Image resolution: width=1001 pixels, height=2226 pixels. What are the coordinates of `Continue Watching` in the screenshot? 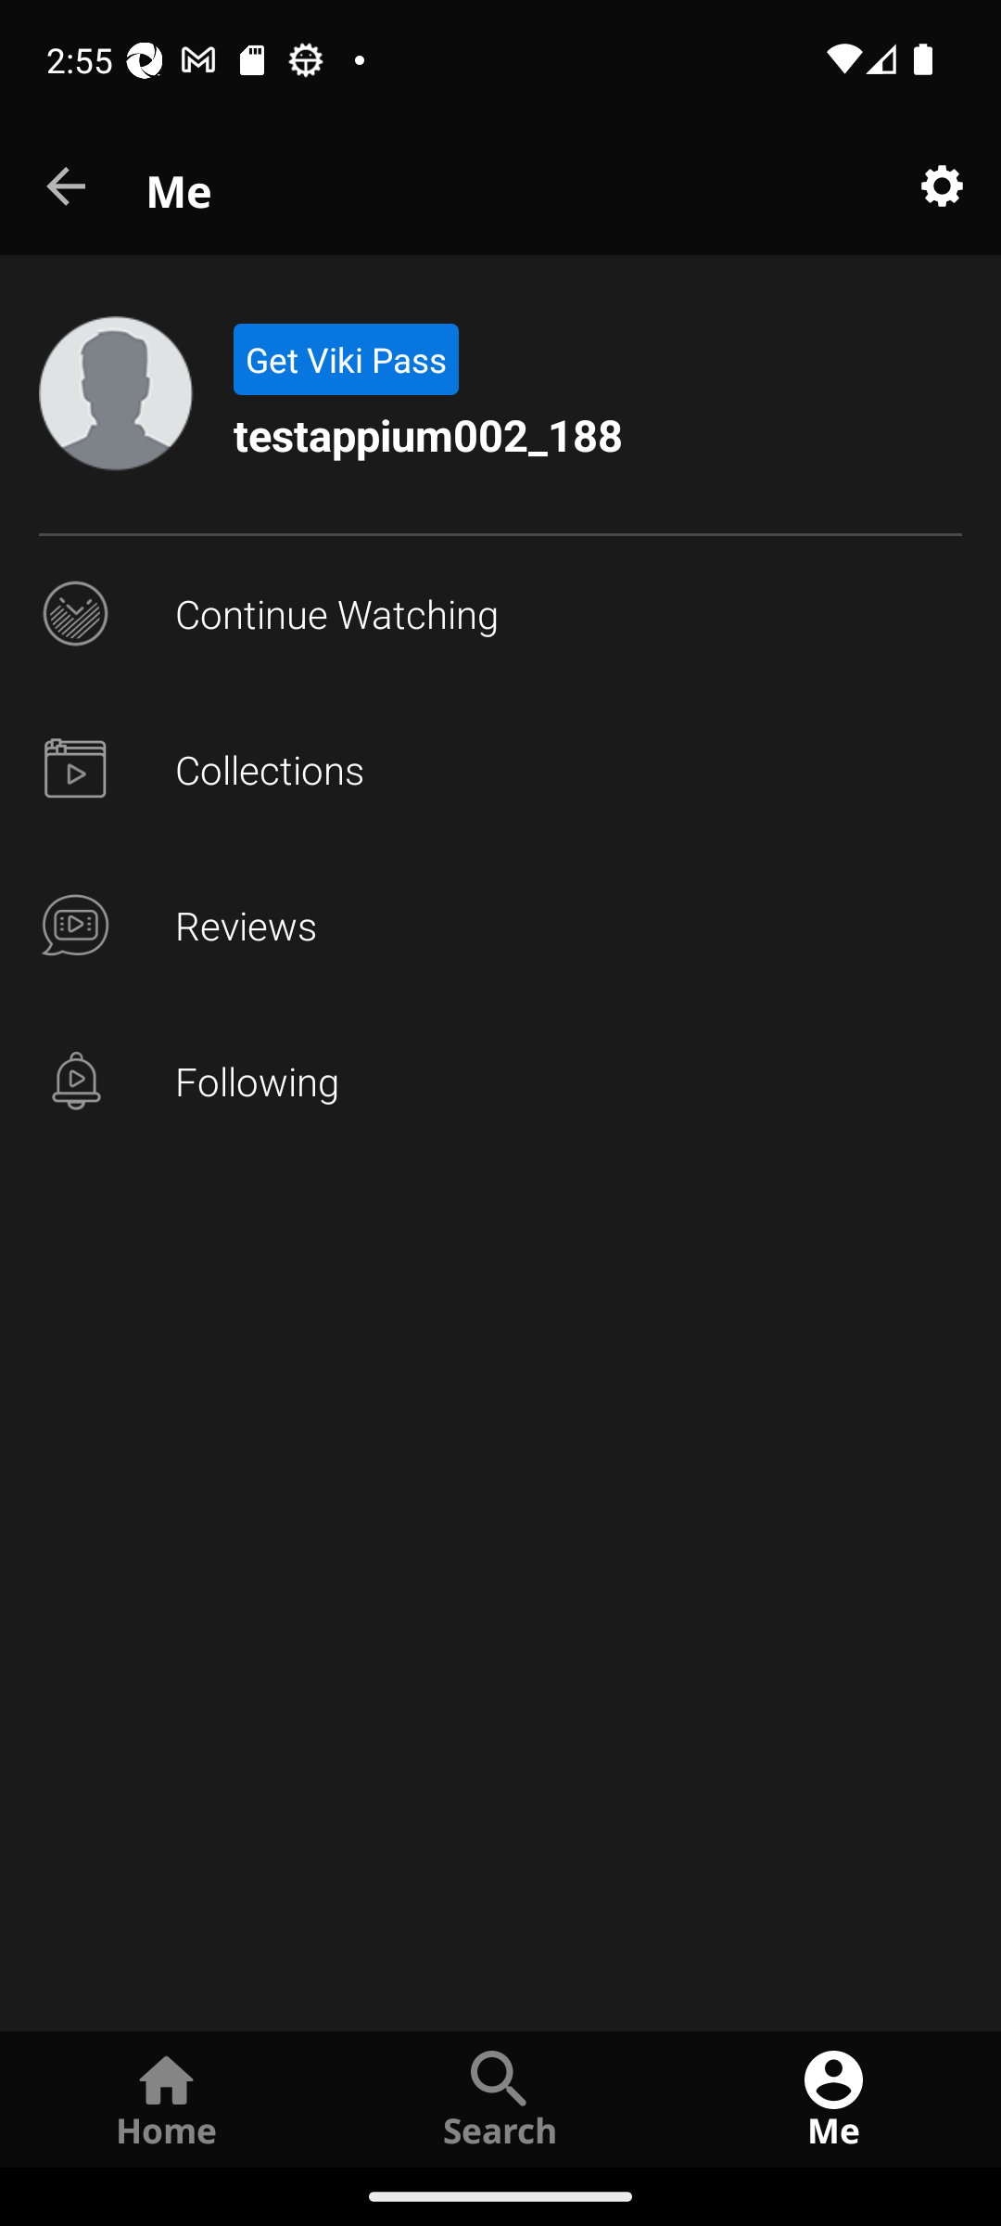 It's located at (500, 614).